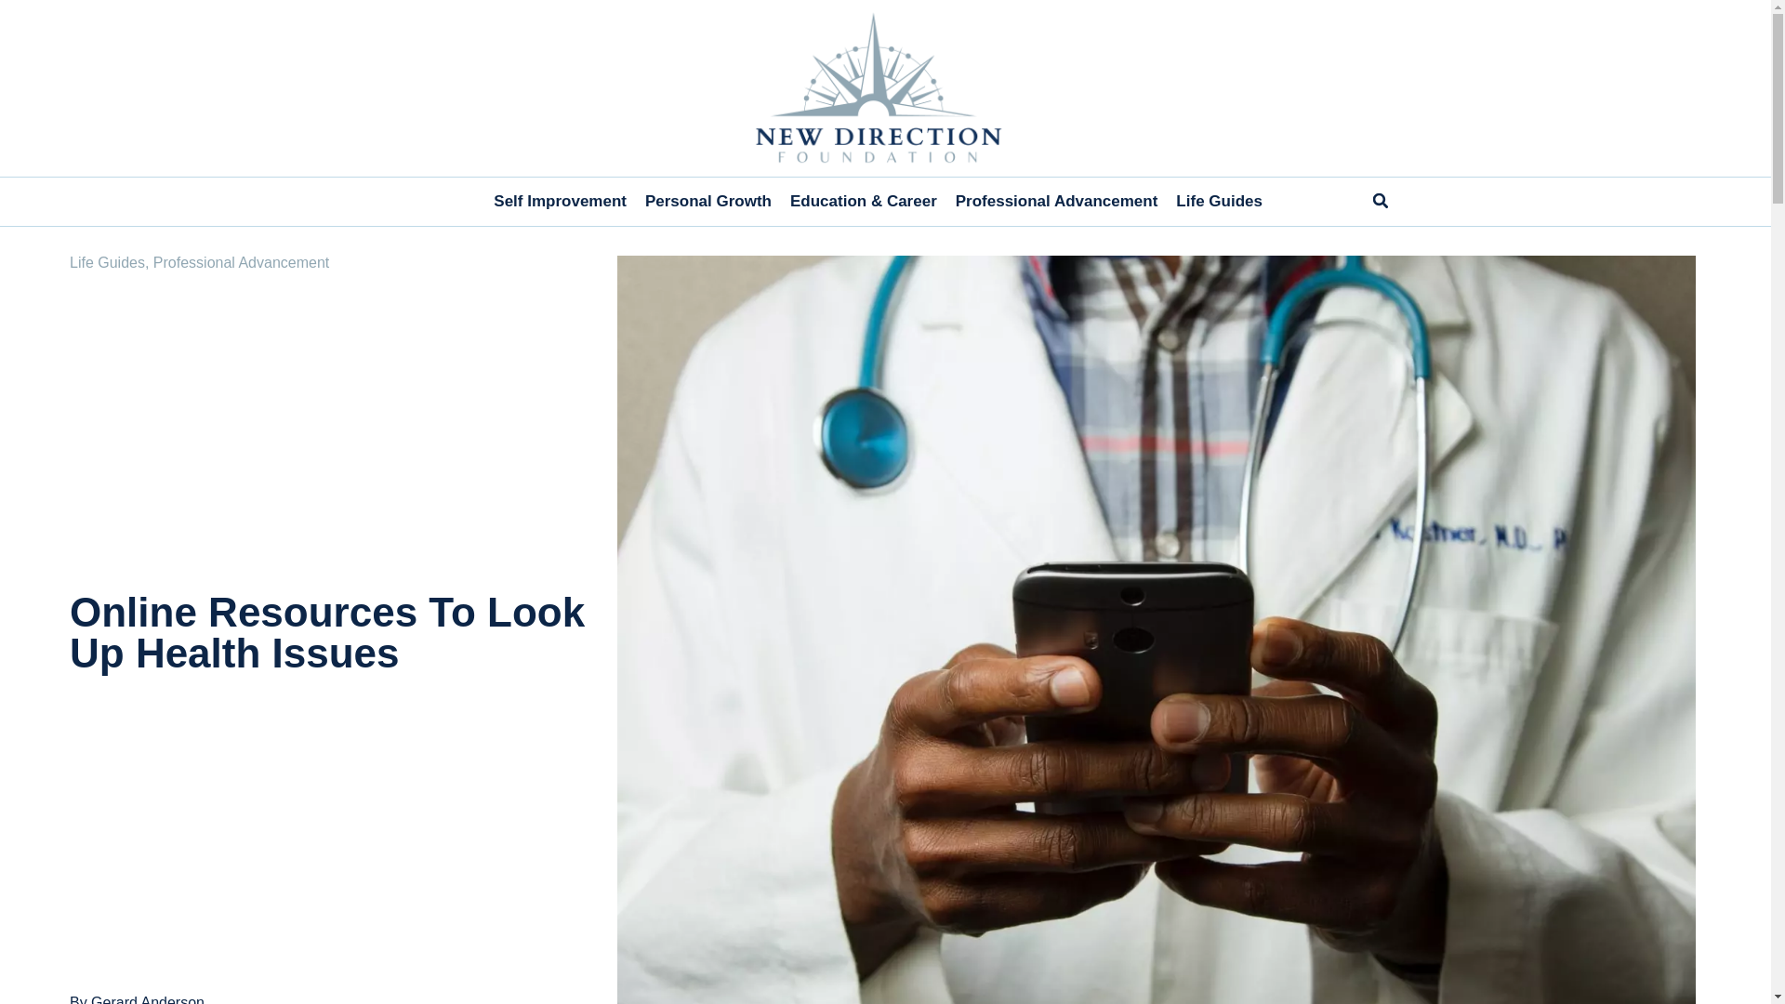 The image size is (1785, 1004). Describe the element at coordinates (708, 201) in the screenshot. I see `Personal Growth` at that location.